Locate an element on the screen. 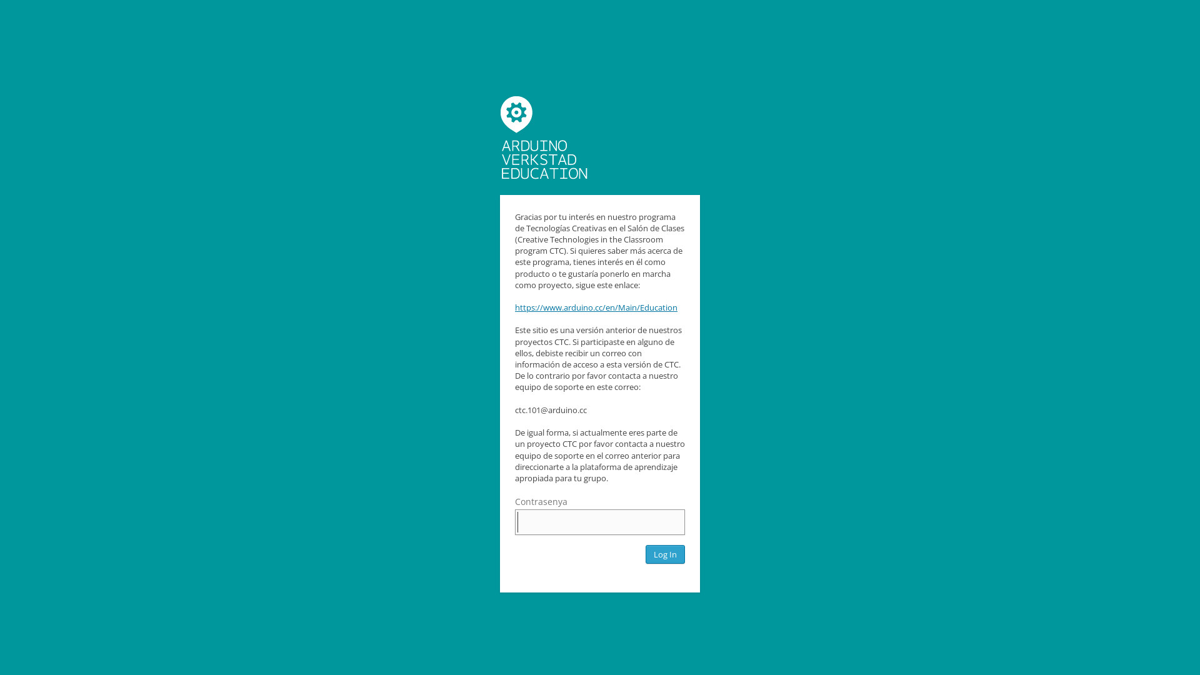 The height and width of the screenshot is (675, 1200). Creative Technologies is located at coordinates (544, 137).